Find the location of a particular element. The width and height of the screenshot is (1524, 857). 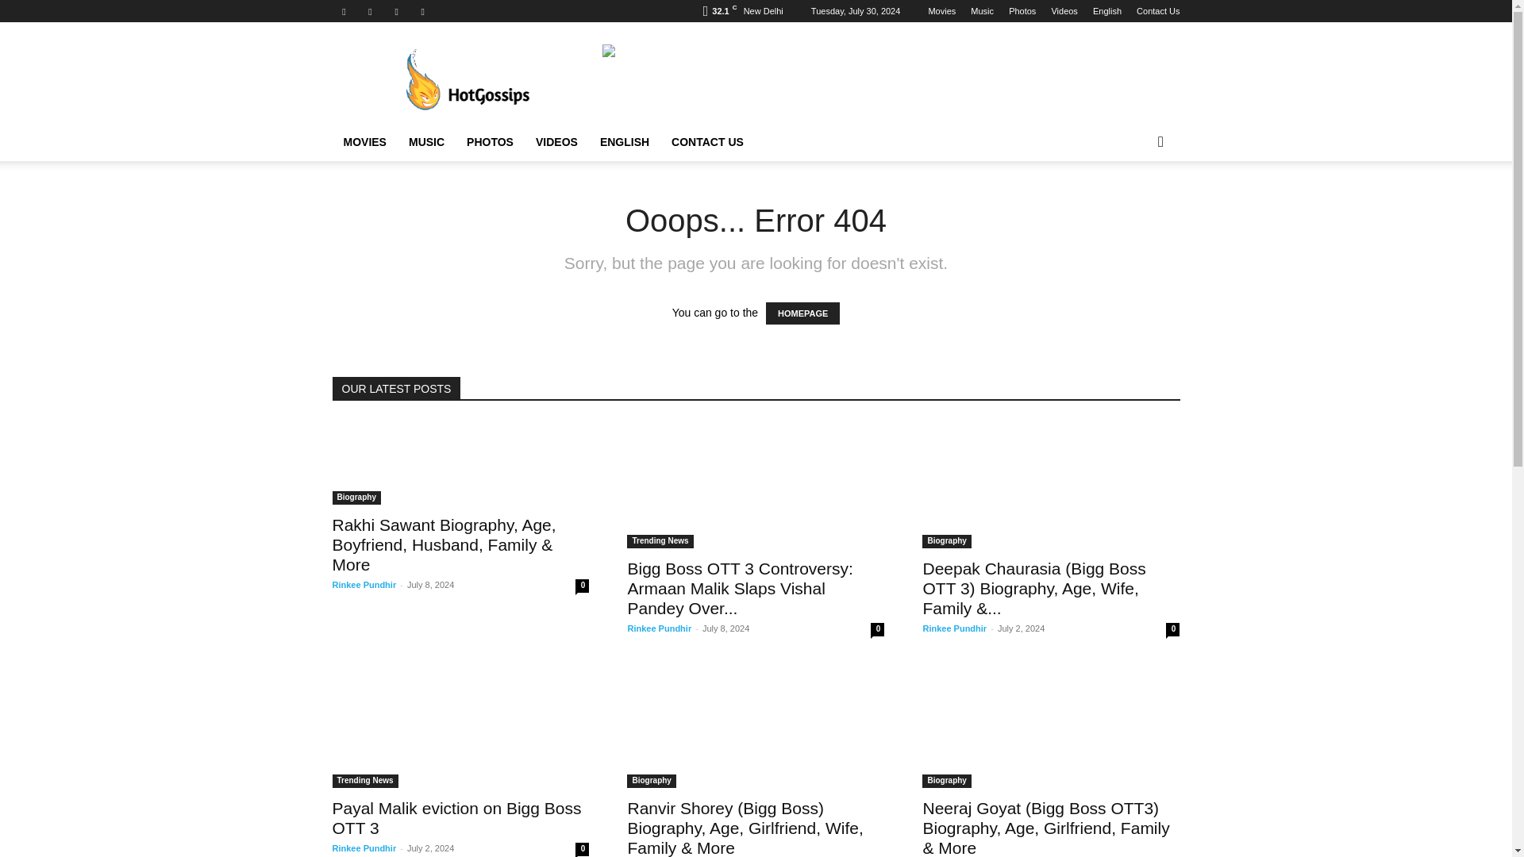

English is located at coordinates (1106, 11).